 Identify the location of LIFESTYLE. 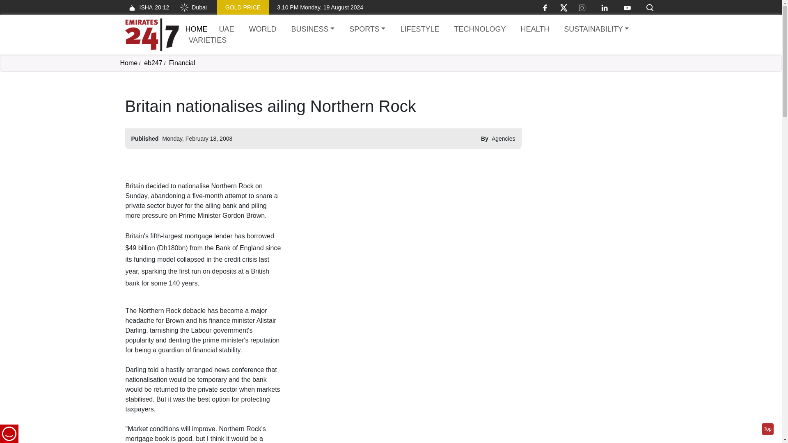
(419, 30).